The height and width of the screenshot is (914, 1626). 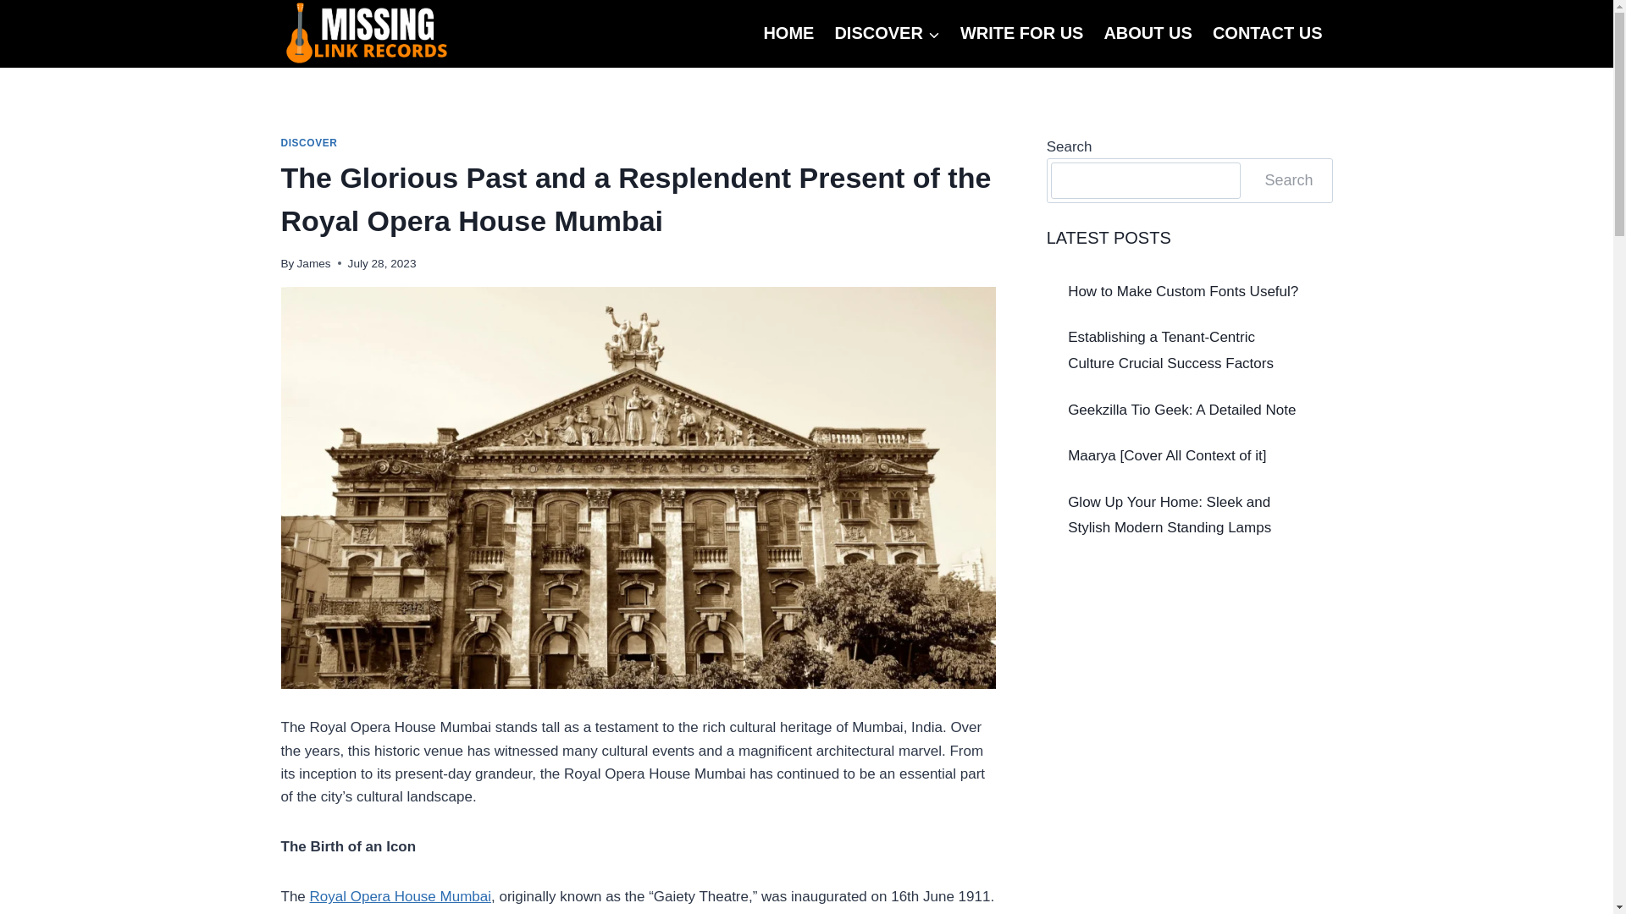 What do you see at coordinates (1021, 34) in the screenshot?
I see `WRITE FOR US` at bounding box center [1021, 34].